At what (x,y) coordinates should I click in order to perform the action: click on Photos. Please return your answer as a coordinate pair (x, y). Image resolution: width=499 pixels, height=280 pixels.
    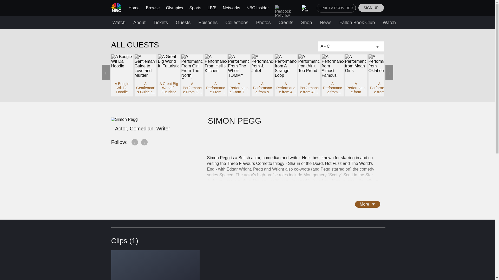
    Looking at the image, I should click on (263, 22).